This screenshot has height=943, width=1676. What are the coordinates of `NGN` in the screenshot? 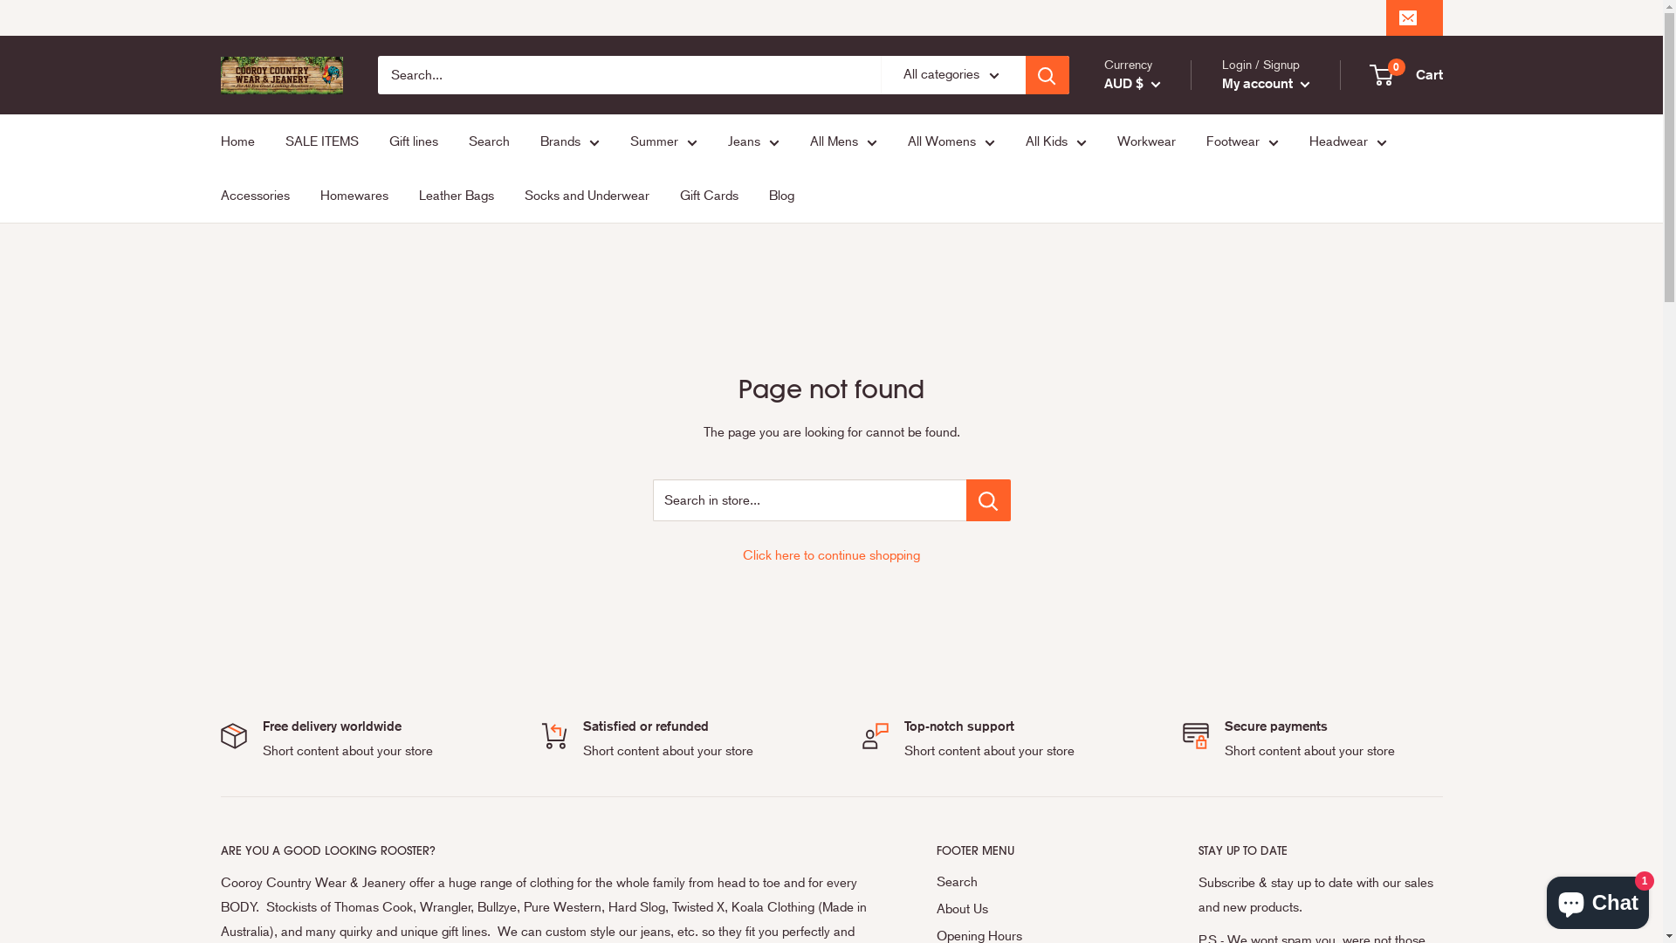 It's located at (265, 253).